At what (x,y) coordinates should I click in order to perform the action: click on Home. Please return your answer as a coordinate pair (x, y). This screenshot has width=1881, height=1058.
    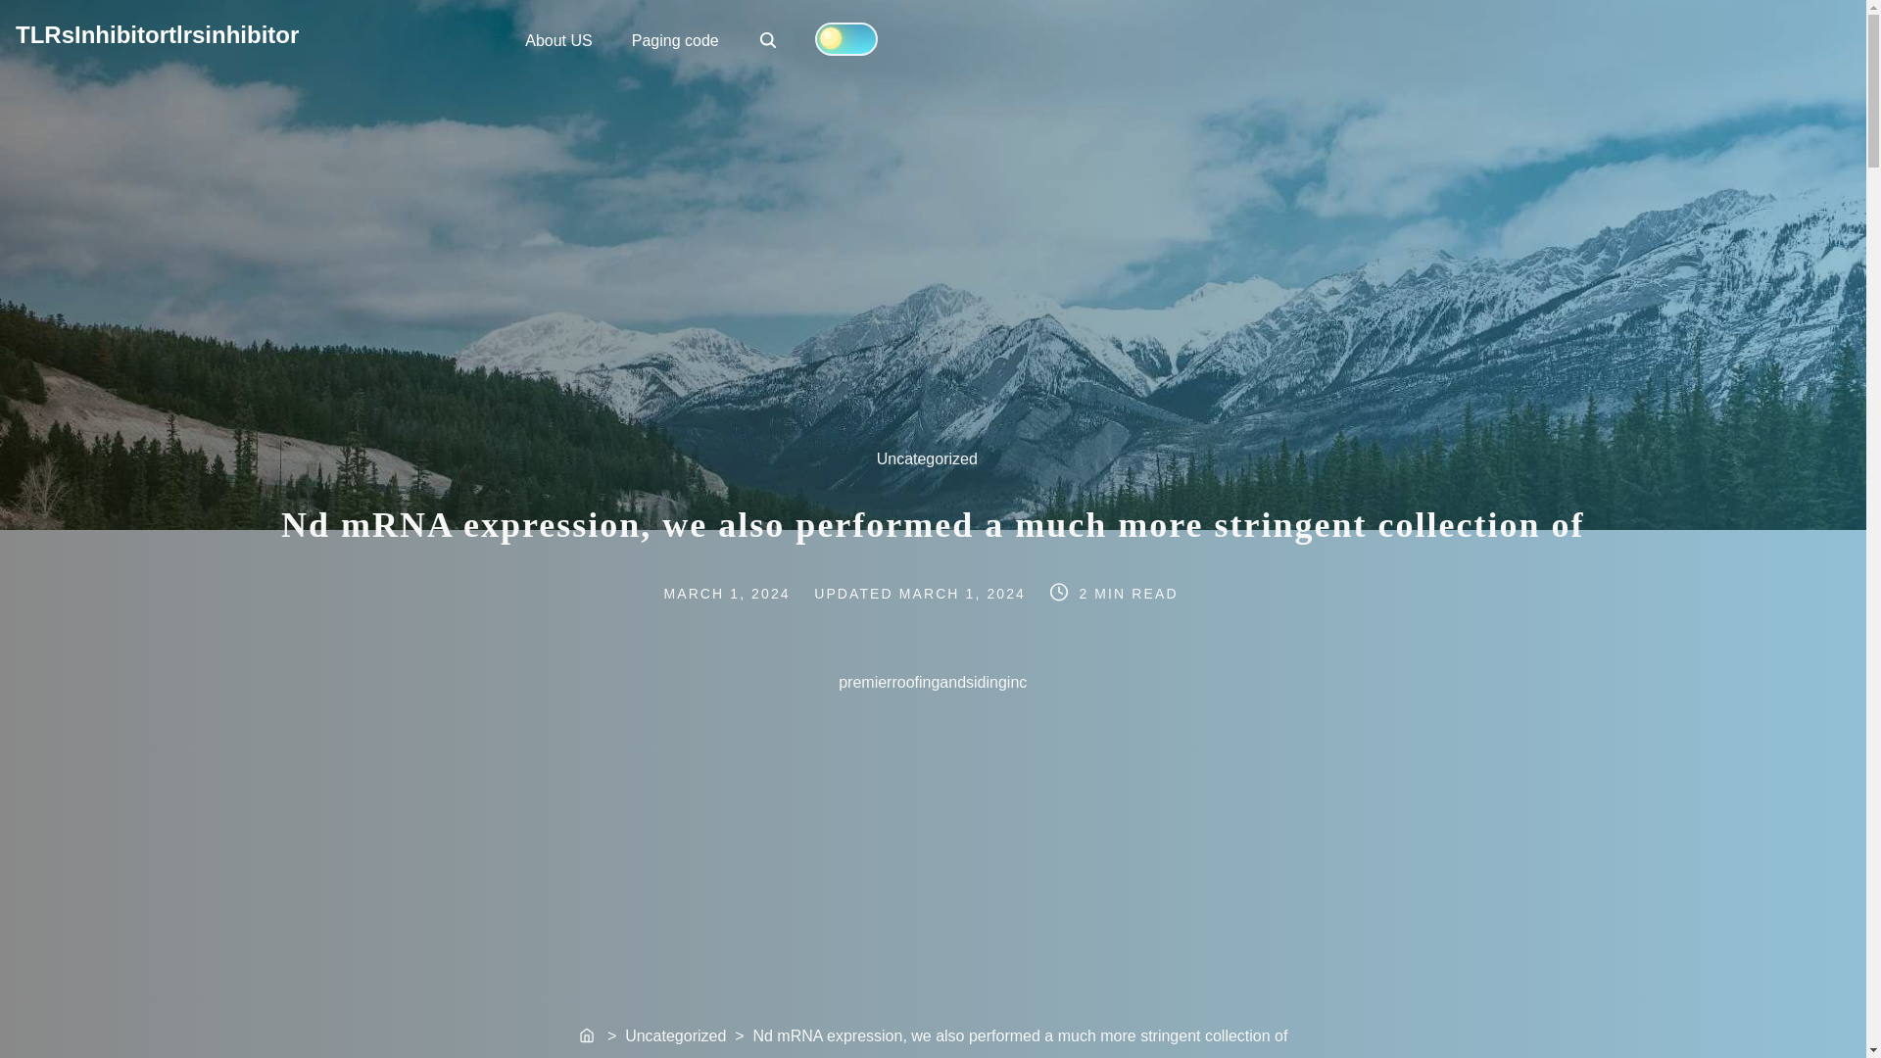
    Looking at the image, I should click on (588, 1036).